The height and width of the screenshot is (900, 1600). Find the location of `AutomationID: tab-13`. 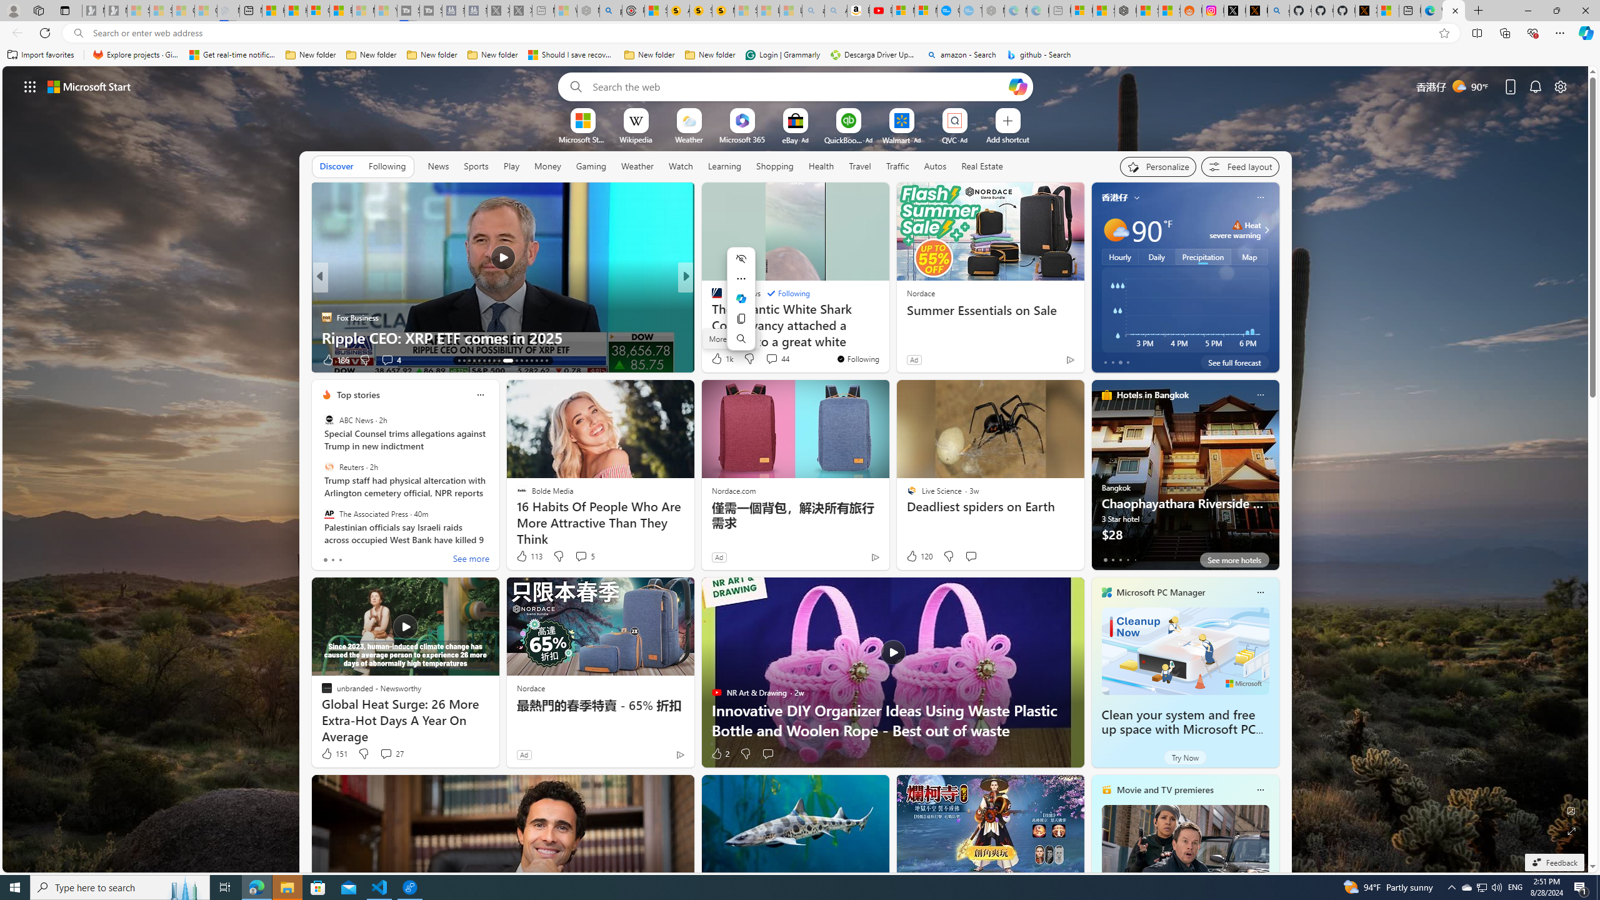

AutomationID: tab-13 is located at coordinates (459, 361).